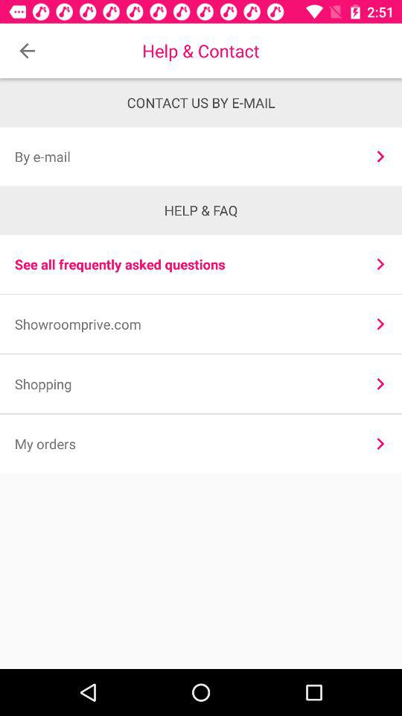 Image resolution: width=402 pixels, height=716 pixels. What do you see at coordinates (380, 443) in the screenshot?
I see `click the icon to the right of my orders` at bounding box center [380, 443].